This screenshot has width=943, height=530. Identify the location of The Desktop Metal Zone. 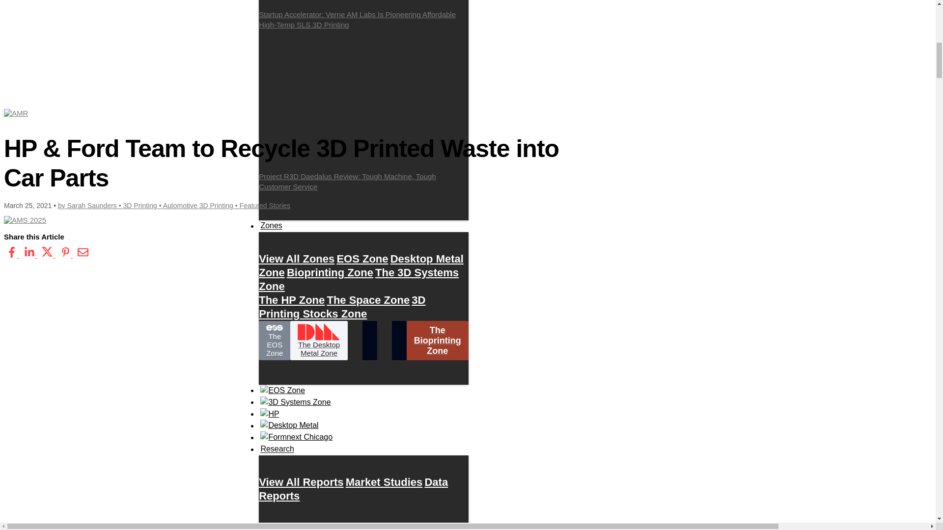
(318, 341).